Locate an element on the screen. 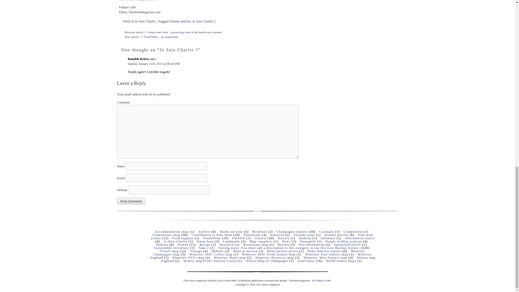 The height and width of the screenshot is (292, 519). Je Suis Charlie is located at coordinates (202, 21).